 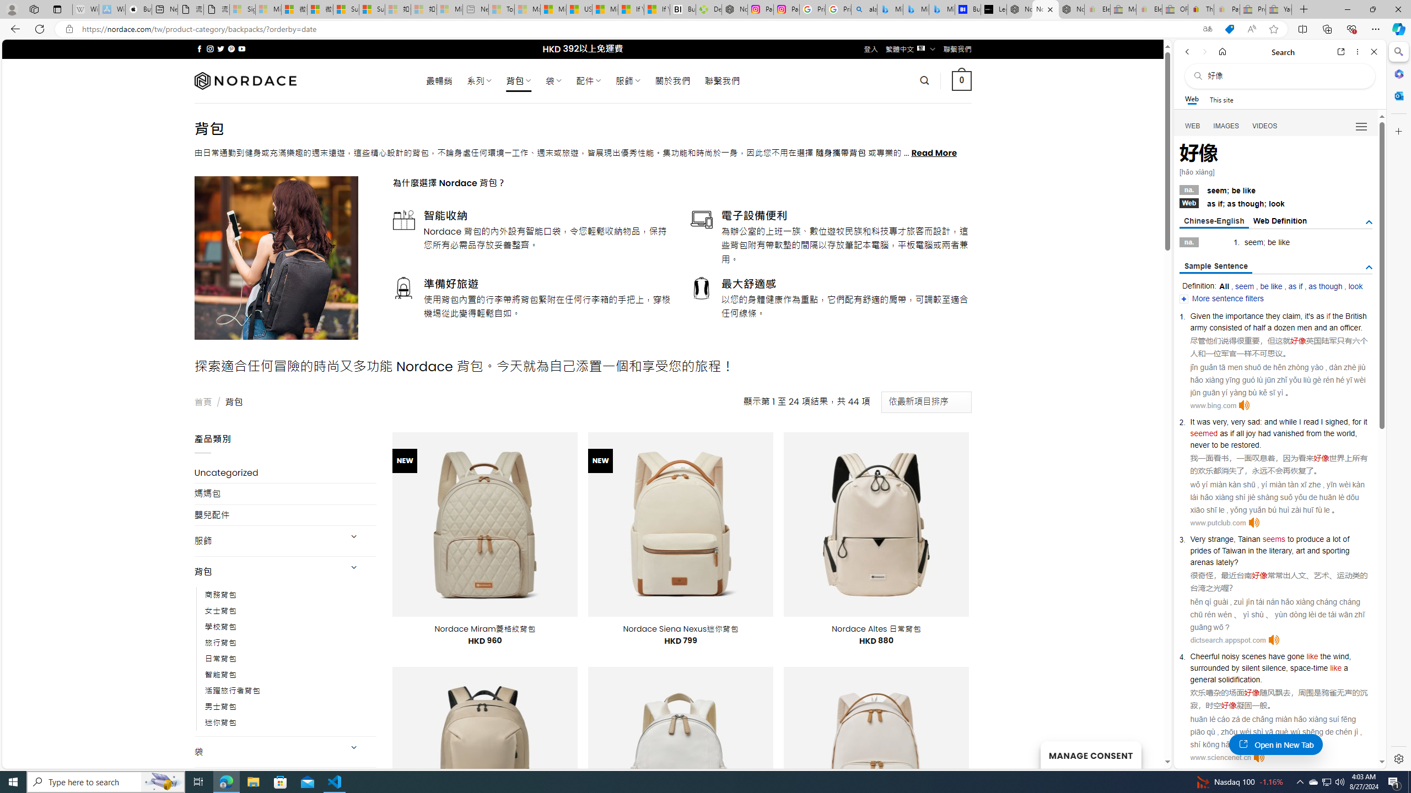 I want to click on Follow on Twitter, so click(x=220, y=48).